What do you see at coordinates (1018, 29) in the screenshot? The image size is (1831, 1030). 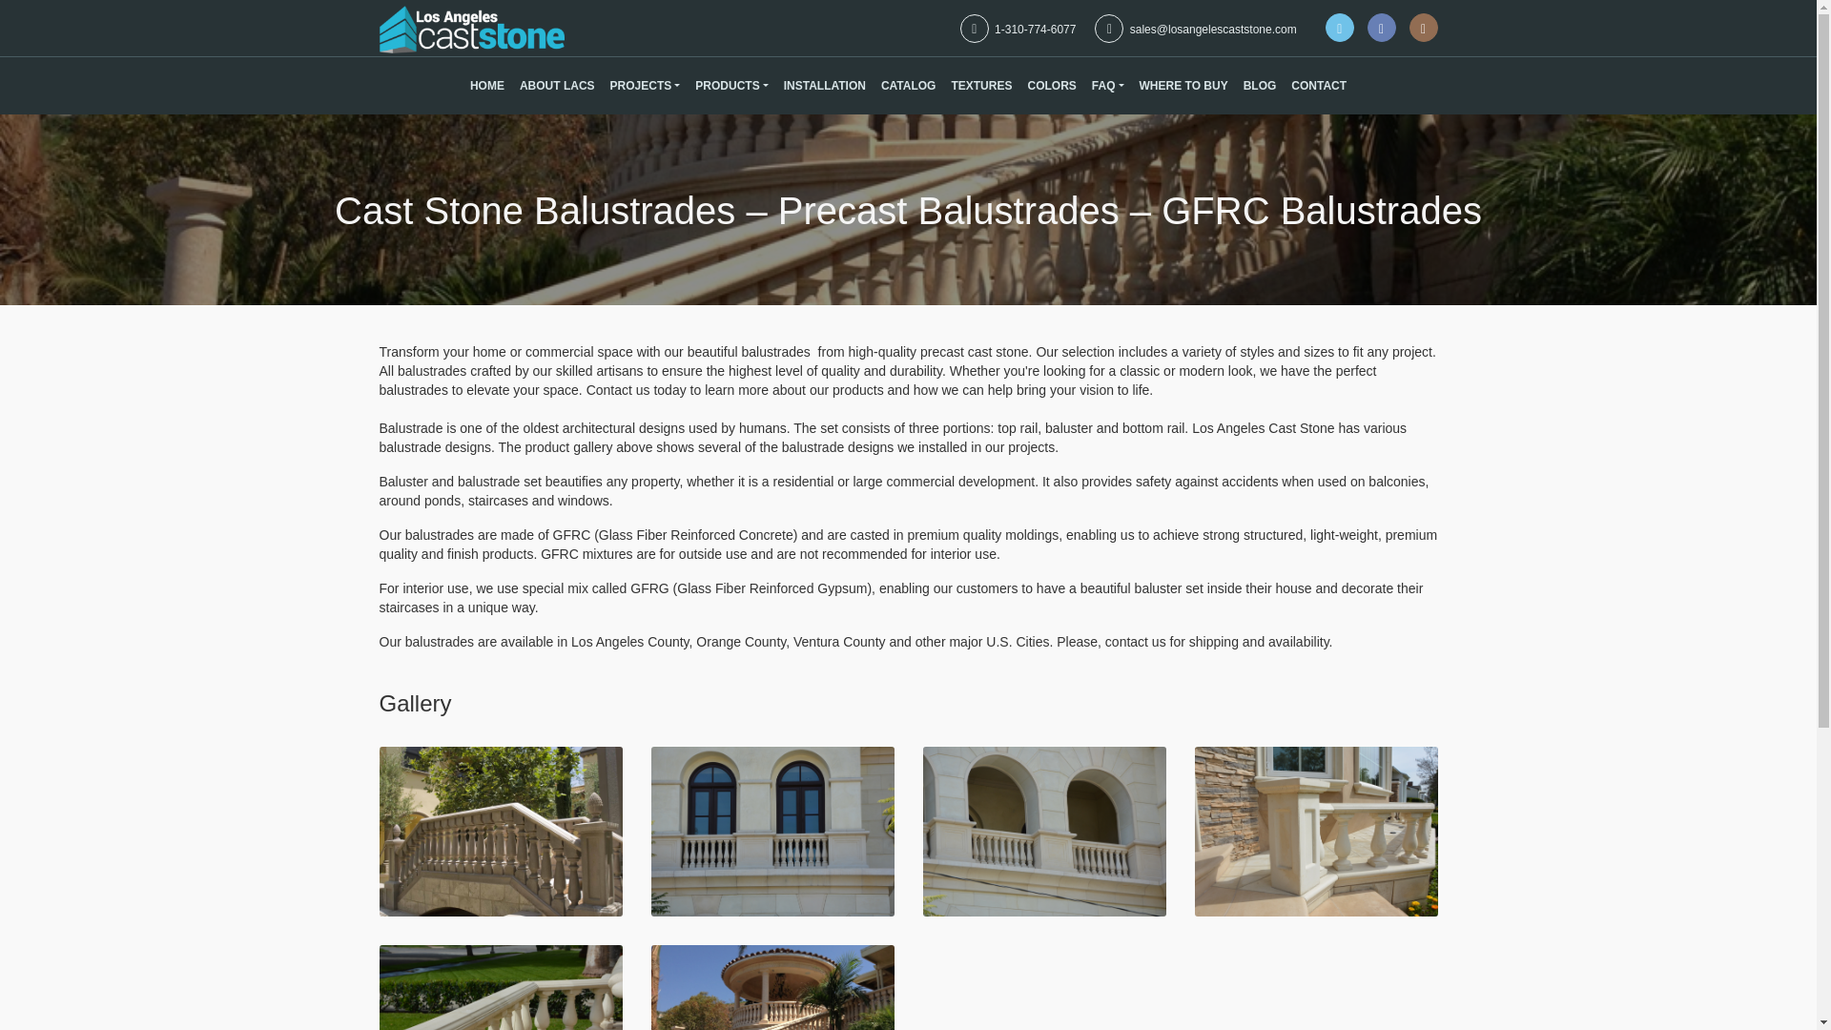 I see `1-310-774-6077` at bounding box center [1018, 29].